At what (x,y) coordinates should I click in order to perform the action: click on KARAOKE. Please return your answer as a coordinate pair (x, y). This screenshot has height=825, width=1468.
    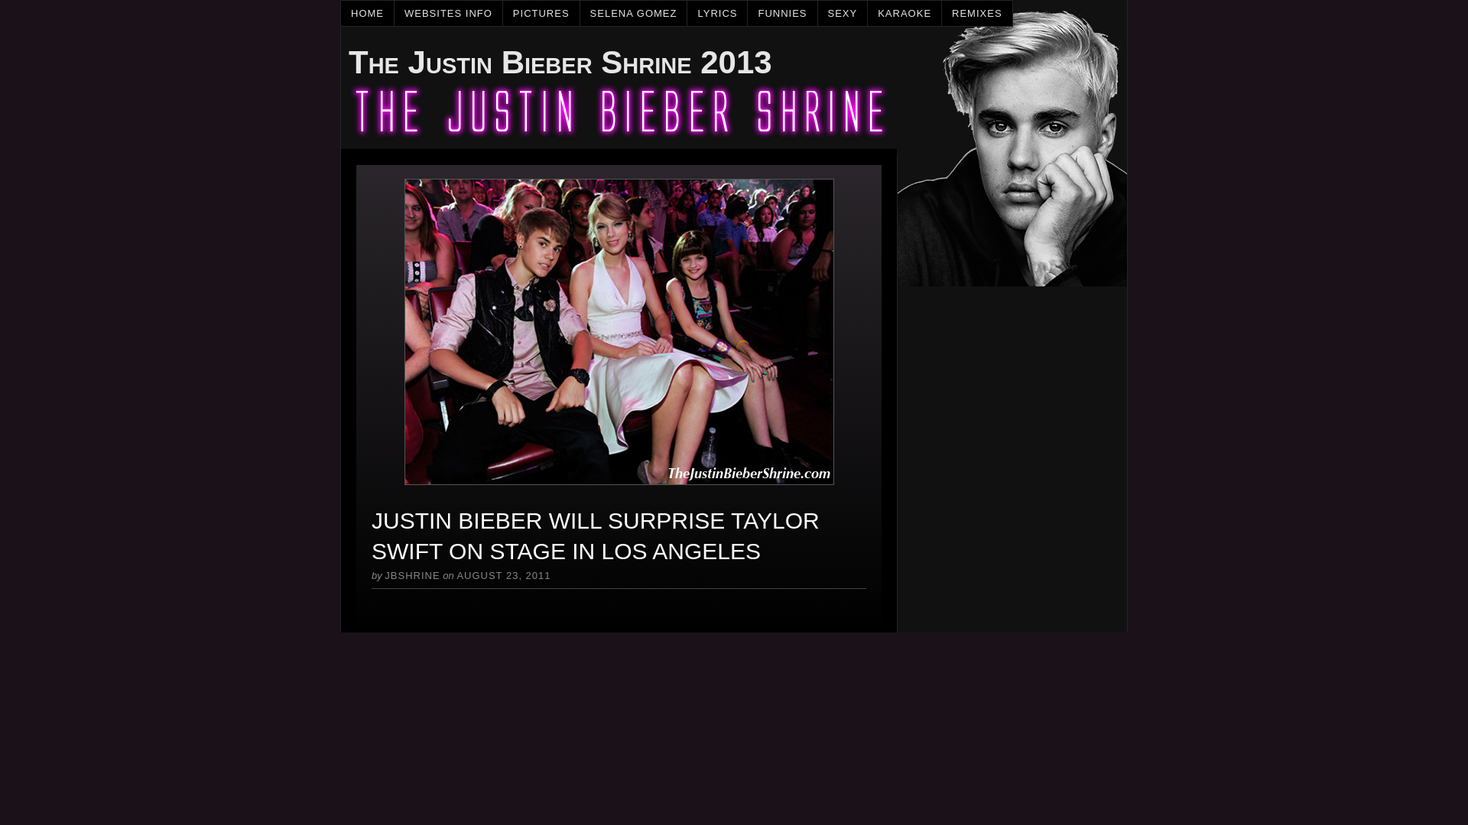
    Looking at the image, I should click on (905, 13).